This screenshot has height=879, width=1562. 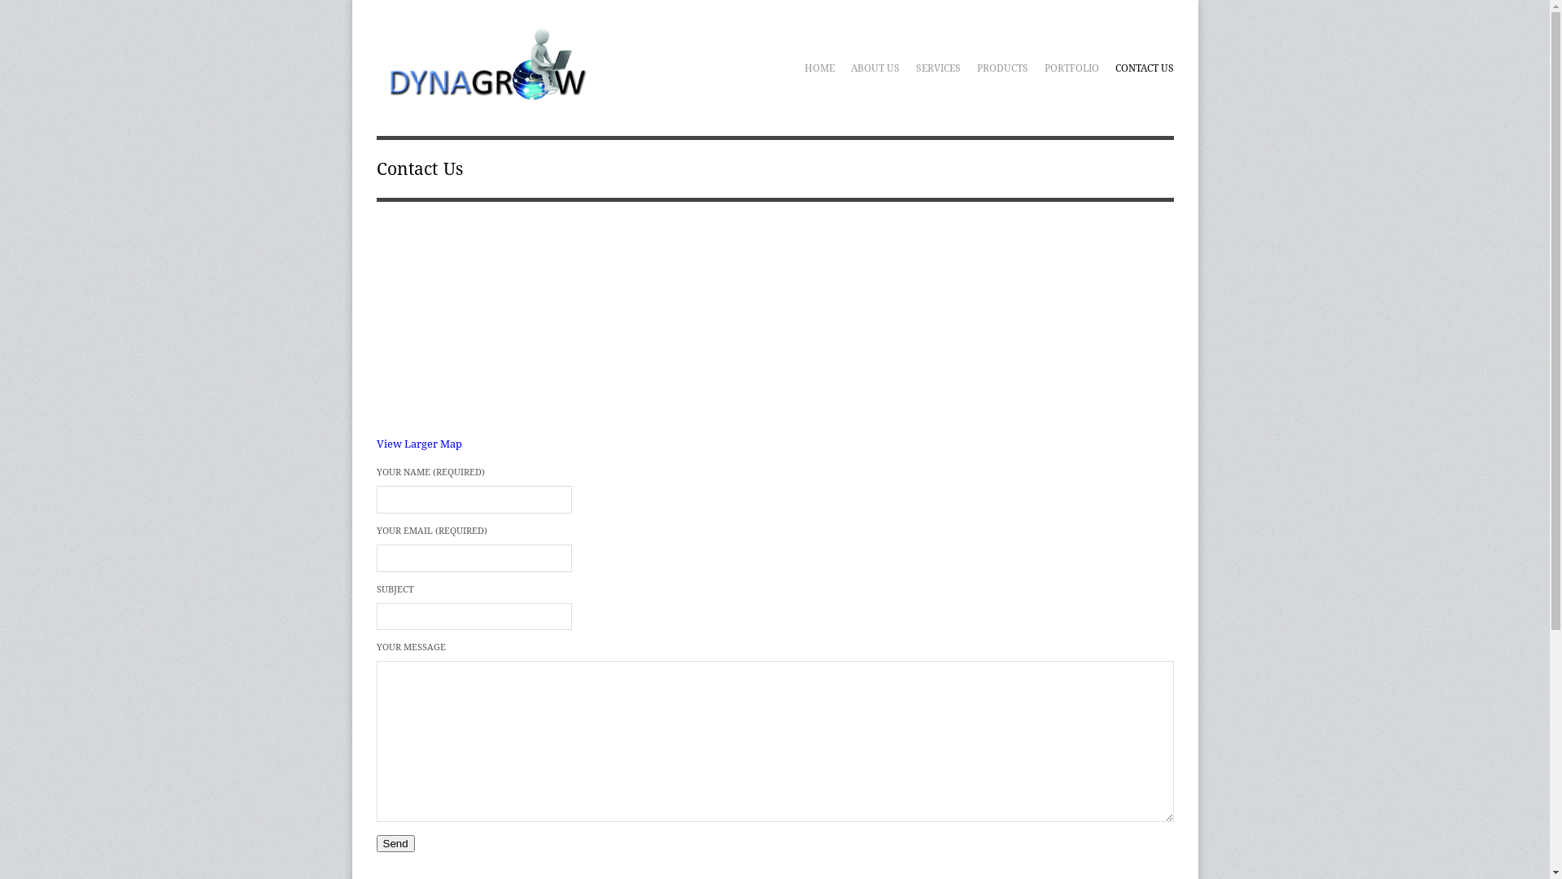 I want to click on Send, so click(x=395, y=843).